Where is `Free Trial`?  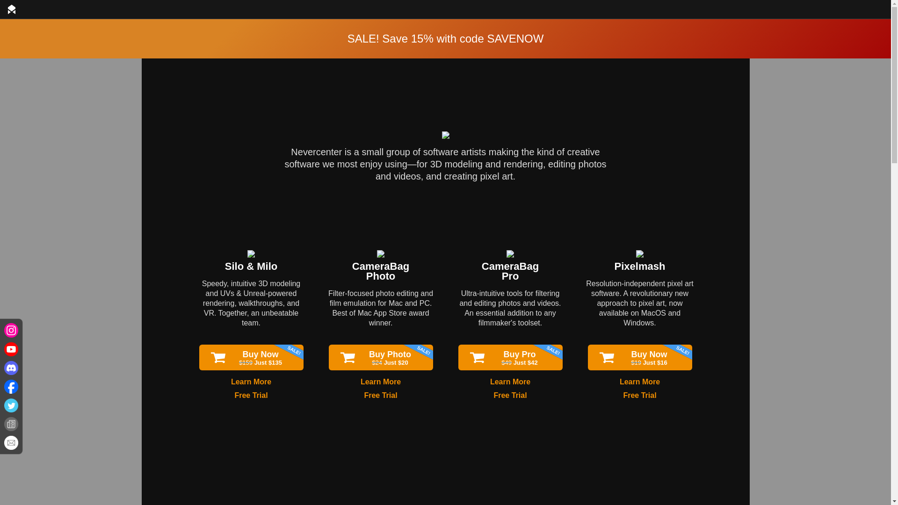
Free Trial is located at coordinates (510, 271).